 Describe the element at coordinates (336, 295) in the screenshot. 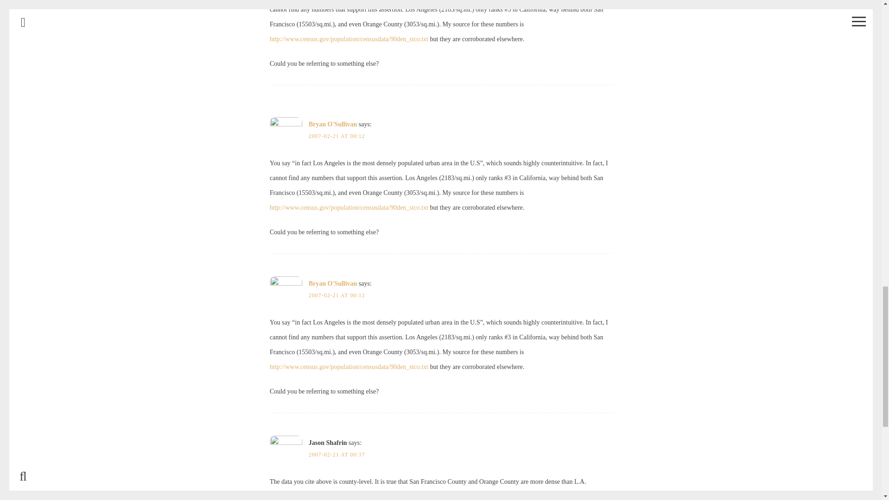

I see `2007-02-21 AT 00:12` at that location.